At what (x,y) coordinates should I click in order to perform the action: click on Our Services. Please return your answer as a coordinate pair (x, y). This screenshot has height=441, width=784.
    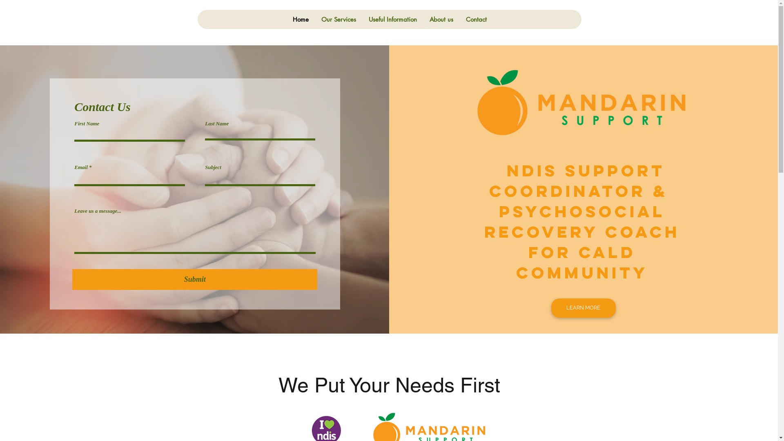
    Looking at the image, I should click on (339, 20).